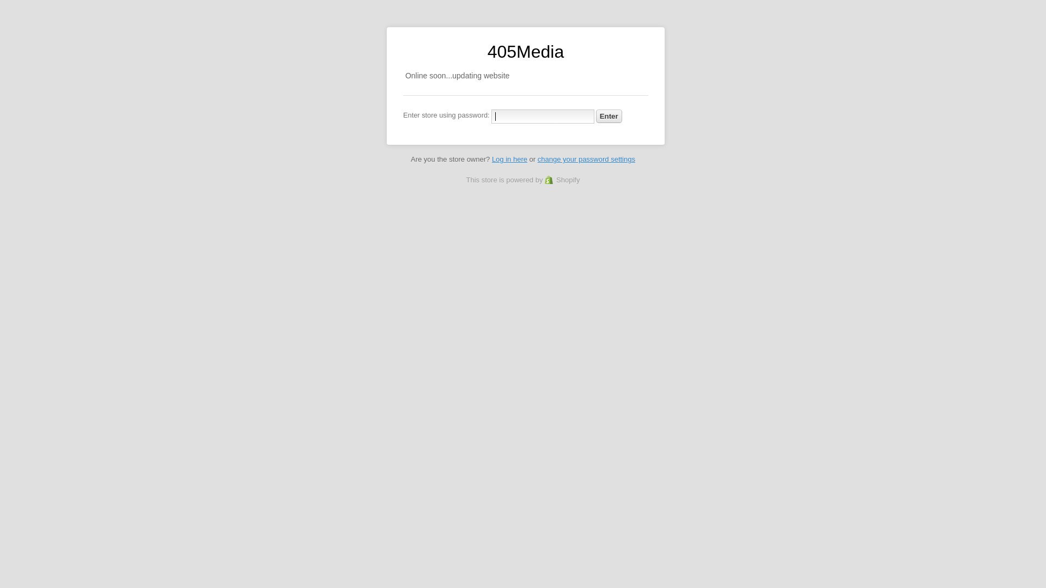 Image resolution: width=1046 pixels, height=588 pixels. What do you see at coordinates (510, 159) in the screenshot?
I see `Log in here` at bounding box center [510, 159].